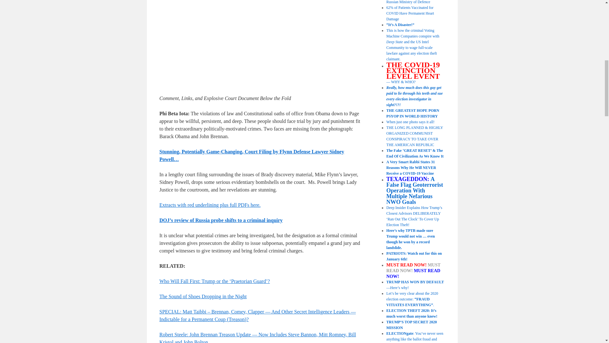  Describe the element at coordinates (203, 296) in the screenshot. I see `The Sound of Shoes Dropping in the Night` at that location.